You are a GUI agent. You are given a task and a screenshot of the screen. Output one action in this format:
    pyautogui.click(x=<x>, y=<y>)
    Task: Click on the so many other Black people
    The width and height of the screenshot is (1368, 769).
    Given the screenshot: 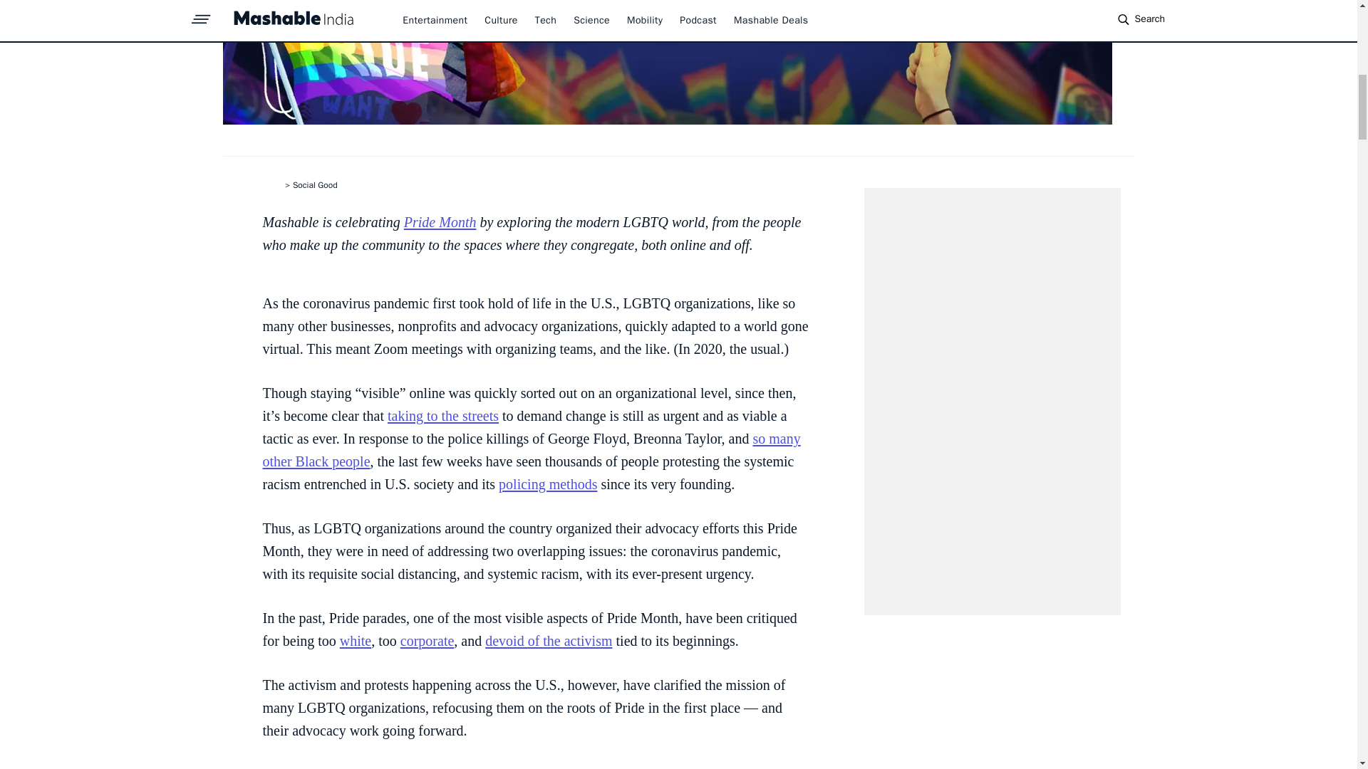 What is the action you would take?
    pyautogui.click(x=532, y=449)
    